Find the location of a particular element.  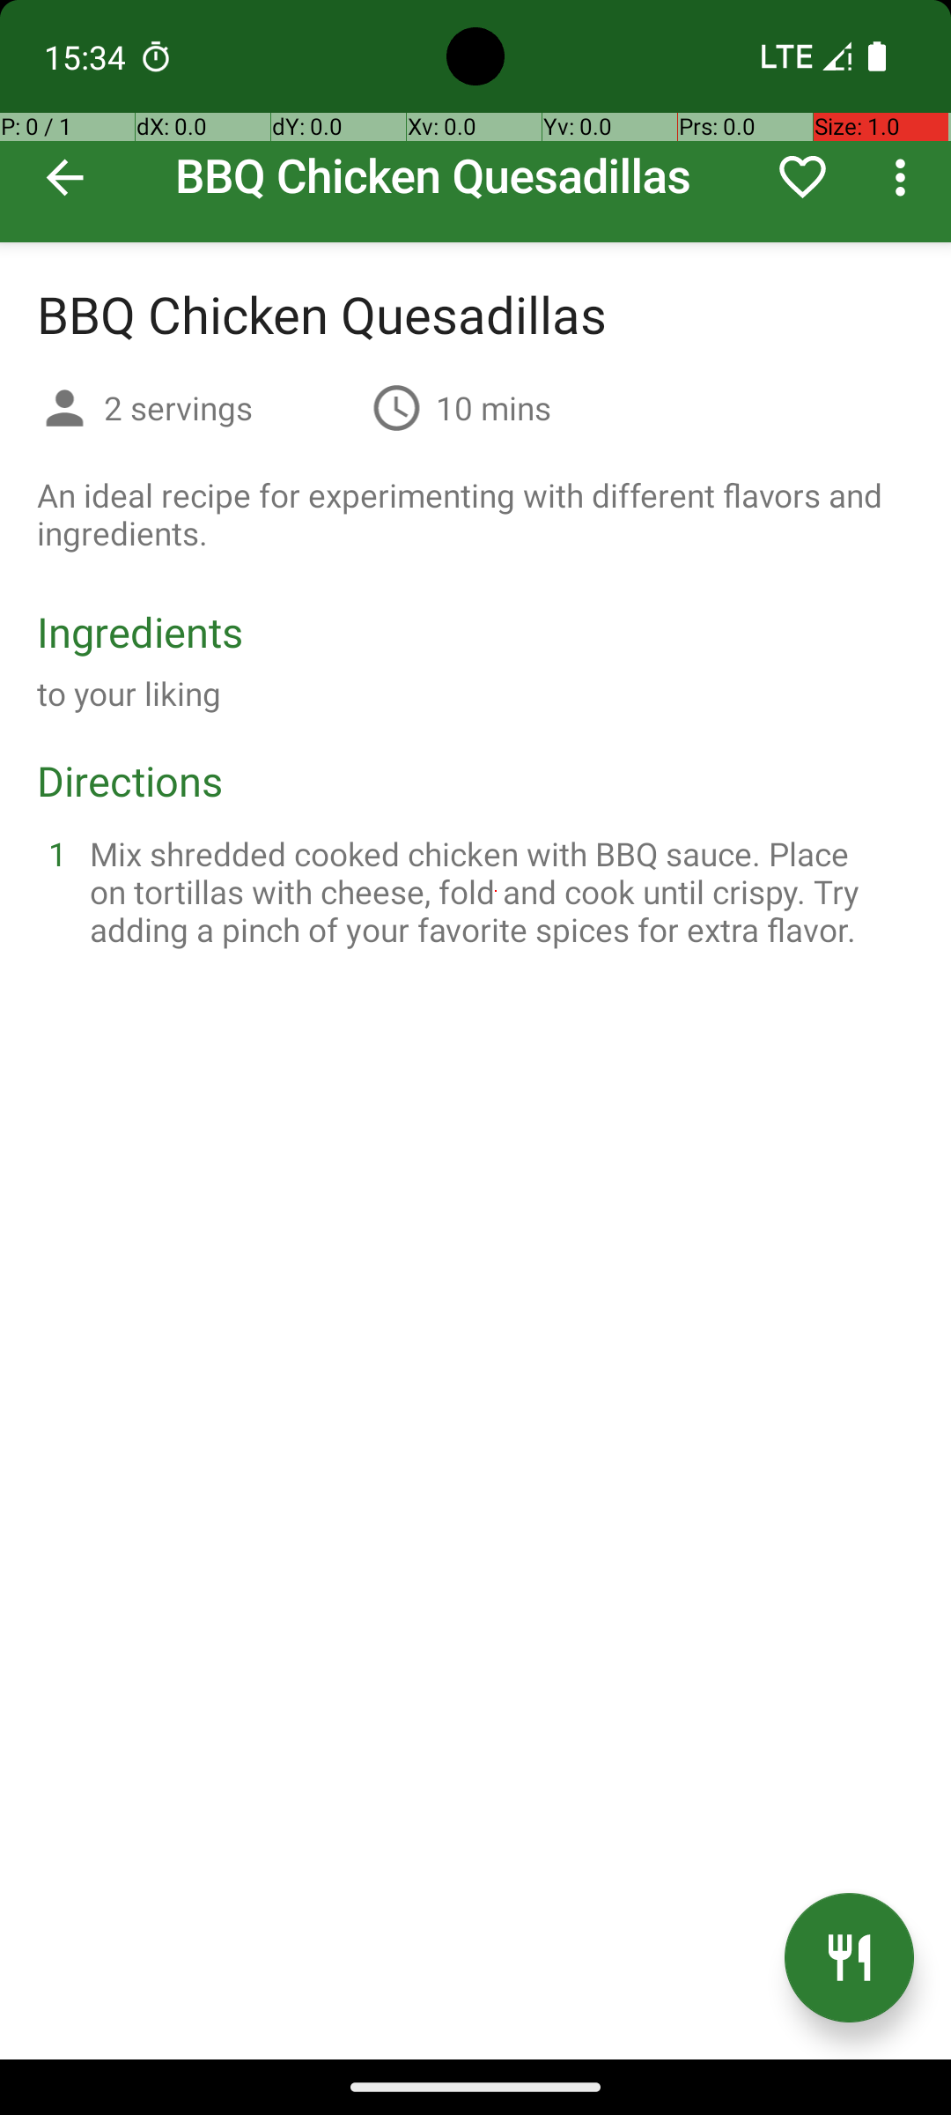

Mix shredded cooked chicken with BBQ sauce. Place on tortillas with cheese, fold and cook until crispy. Try adding a pinch of your favorite spices for extra flavor. is located at coordinates (497, 892).